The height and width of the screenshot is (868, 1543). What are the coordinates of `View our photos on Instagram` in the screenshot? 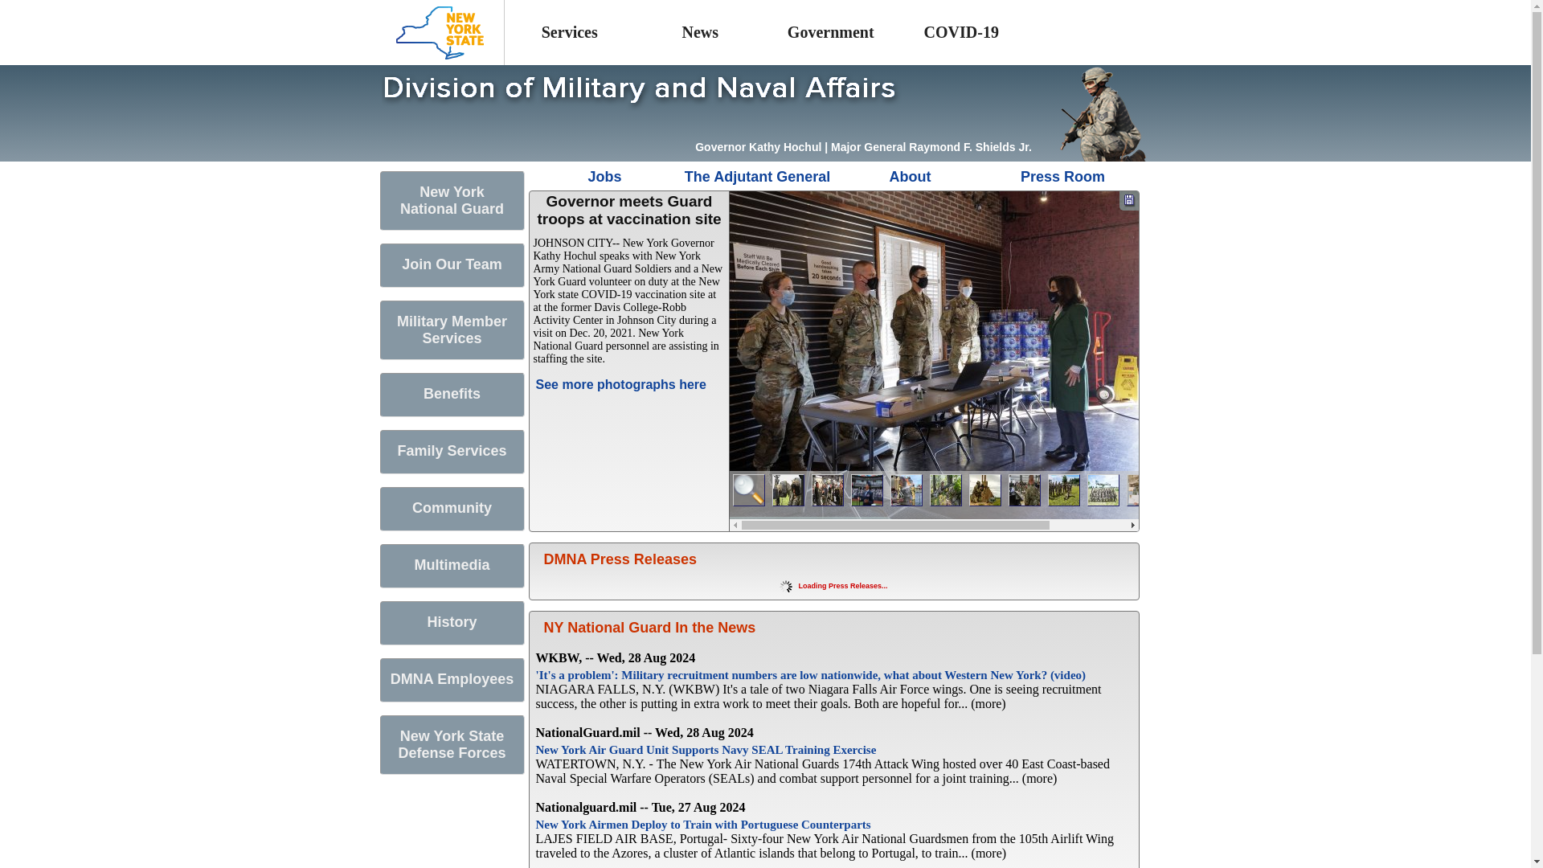 It's located at (624, 137).